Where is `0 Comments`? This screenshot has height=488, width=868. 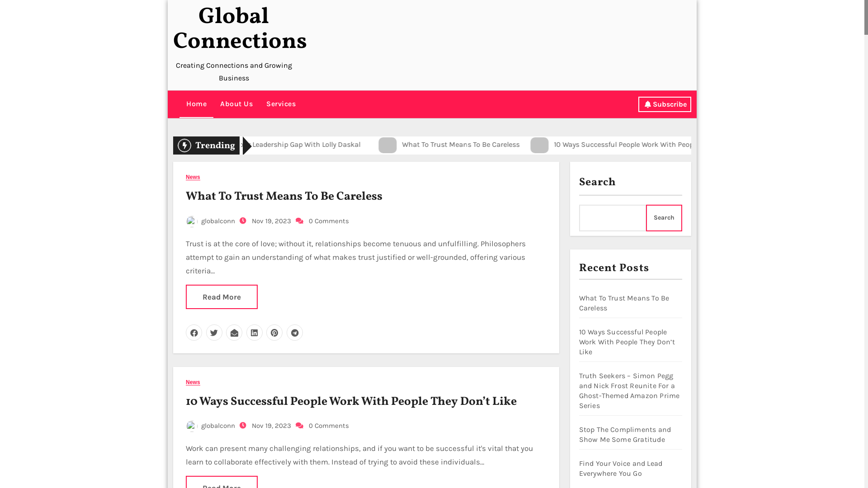 0 Comments is located at coordinates (329, 221).